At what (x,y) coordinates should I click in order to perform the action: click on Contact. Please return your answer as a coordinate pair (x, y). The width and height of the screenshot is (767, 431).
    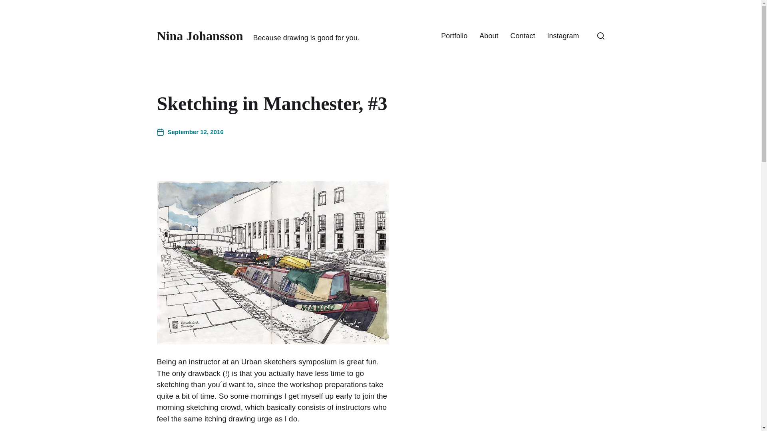
    Looking at the image, I should click on (522, 36).